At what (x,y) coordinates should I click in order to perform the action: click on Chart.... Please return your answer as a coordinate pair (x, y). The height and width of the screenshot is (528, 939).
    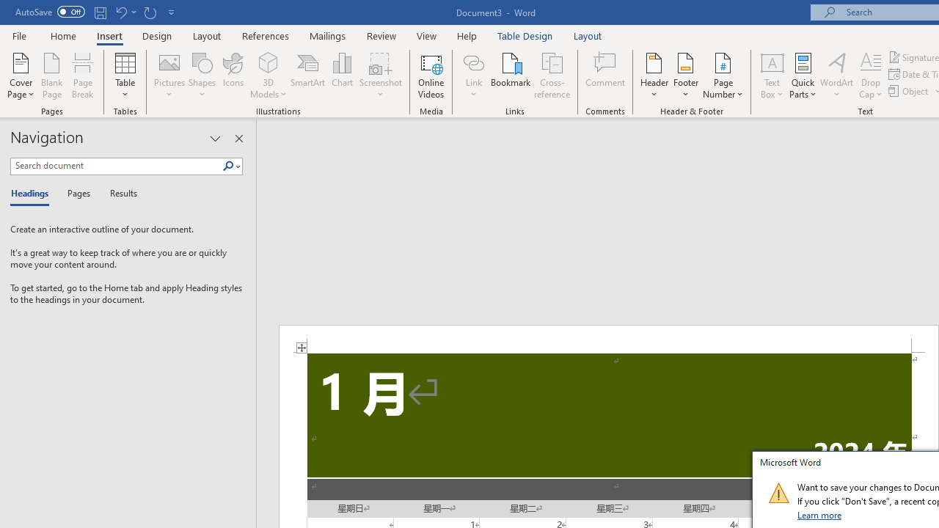
    Looking at the image, I should click on (342, 75).